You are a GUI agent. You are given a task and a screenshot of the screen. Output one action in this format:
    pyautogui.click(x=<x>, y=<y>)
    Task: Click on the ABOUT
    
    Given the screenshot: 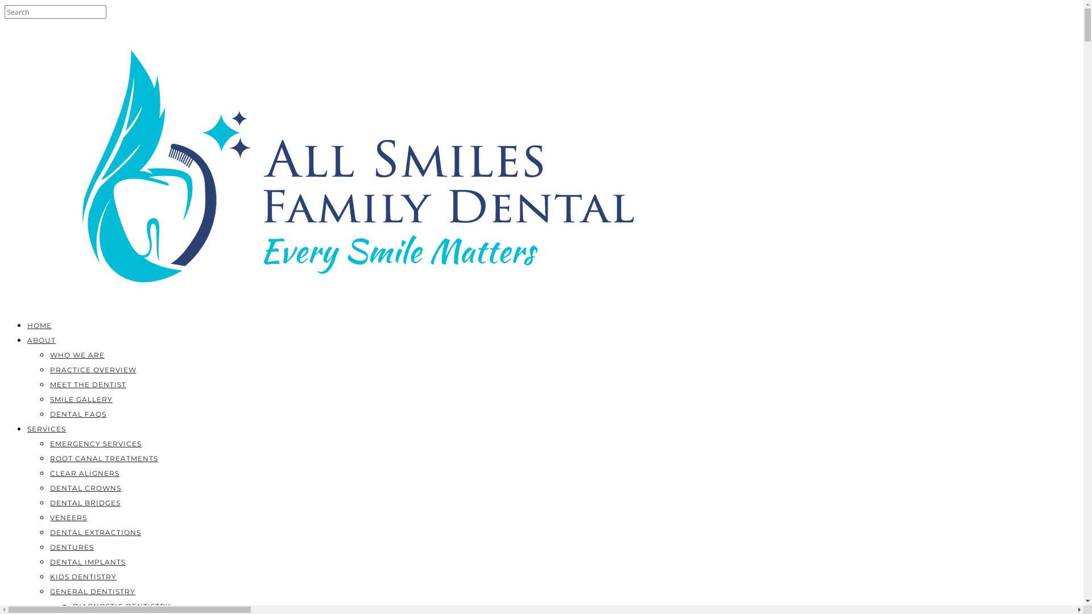 What is the action you would take?
    pyautogui.click(x=42, y=340)
    